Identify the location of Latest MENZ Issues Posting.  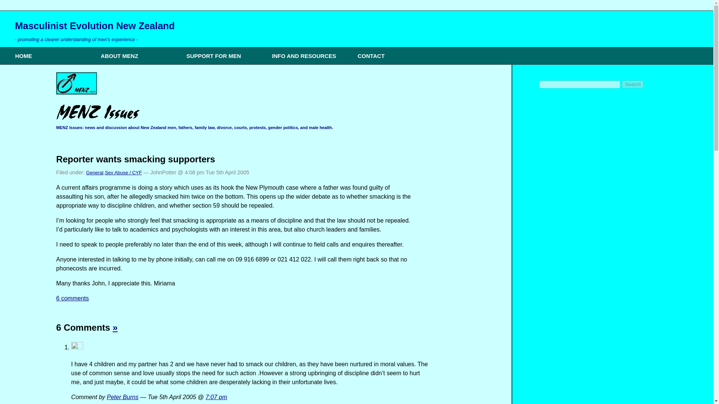
(76, 83).